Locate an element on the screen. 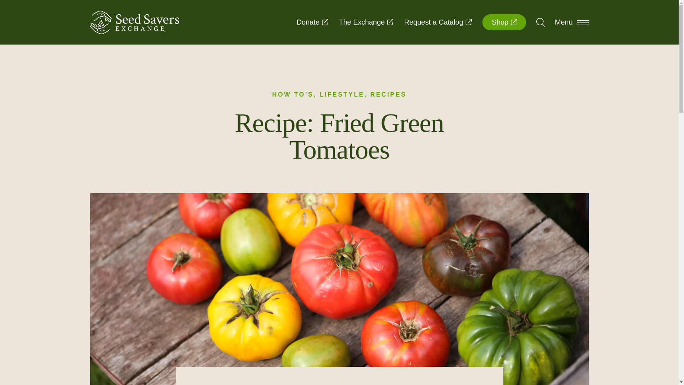 This screenshot has width=684, height=385. SeedSavers is located at coordinates (134, 22).